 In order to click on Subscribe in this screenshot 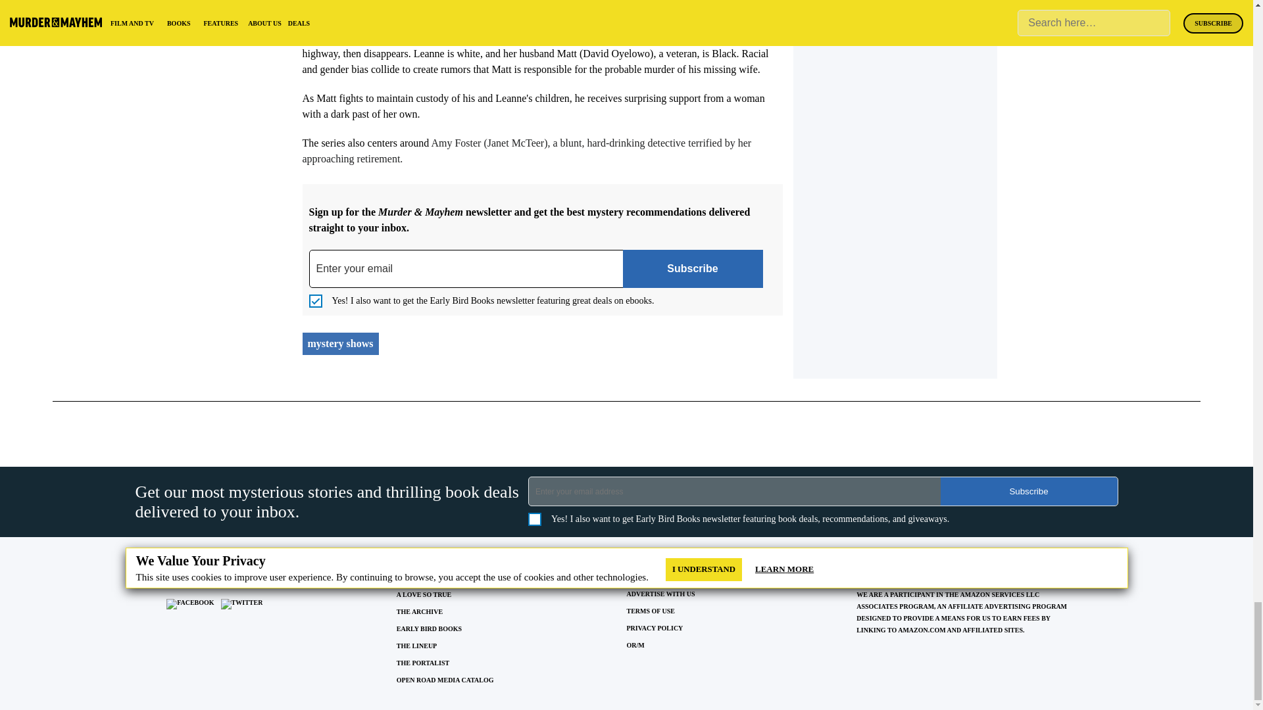, I will do `click(692, 269)`.